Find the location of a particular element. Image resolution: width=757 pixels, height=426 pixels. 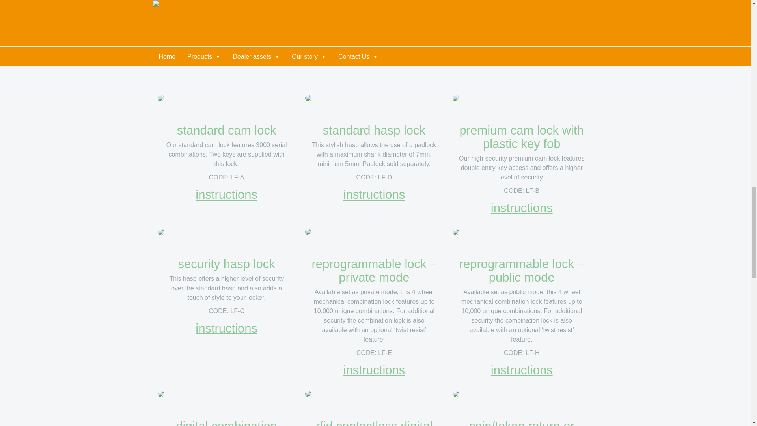

Page 5 is located at coordinates (521, 316).